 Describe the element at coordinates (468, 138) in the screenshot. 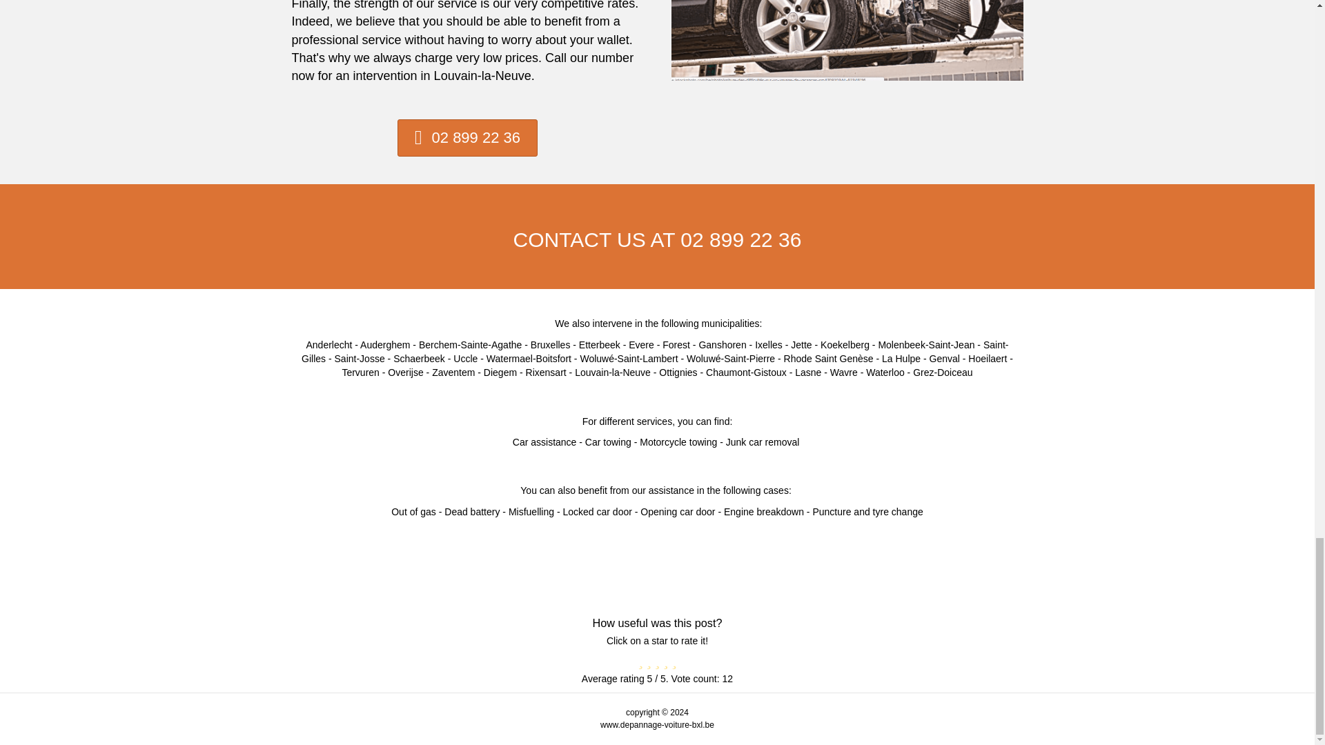

I see `02 899 22 36` at that location.